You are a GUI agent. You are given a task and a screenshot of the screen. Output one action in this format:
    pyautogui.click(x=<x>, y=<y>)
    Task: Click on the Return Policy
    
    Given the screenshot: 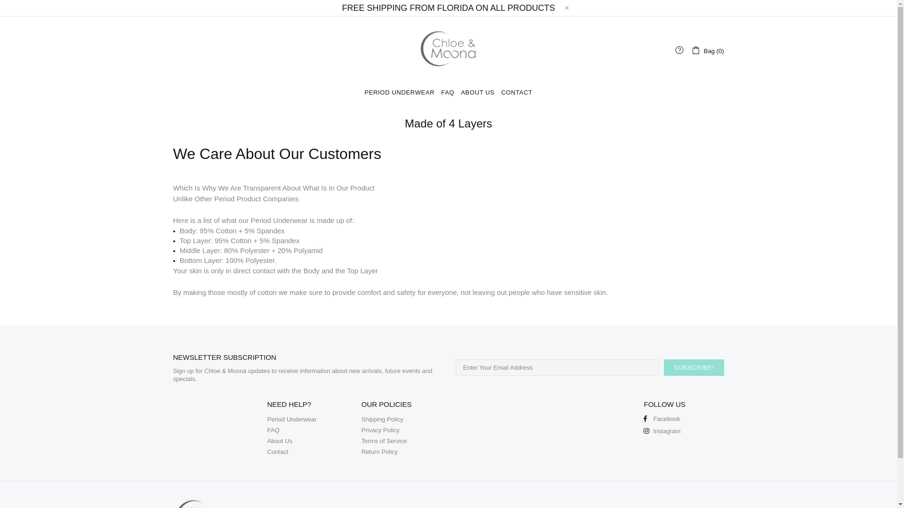 What is the action you would take?
    pyautogui.click(x=379, y=452)
    